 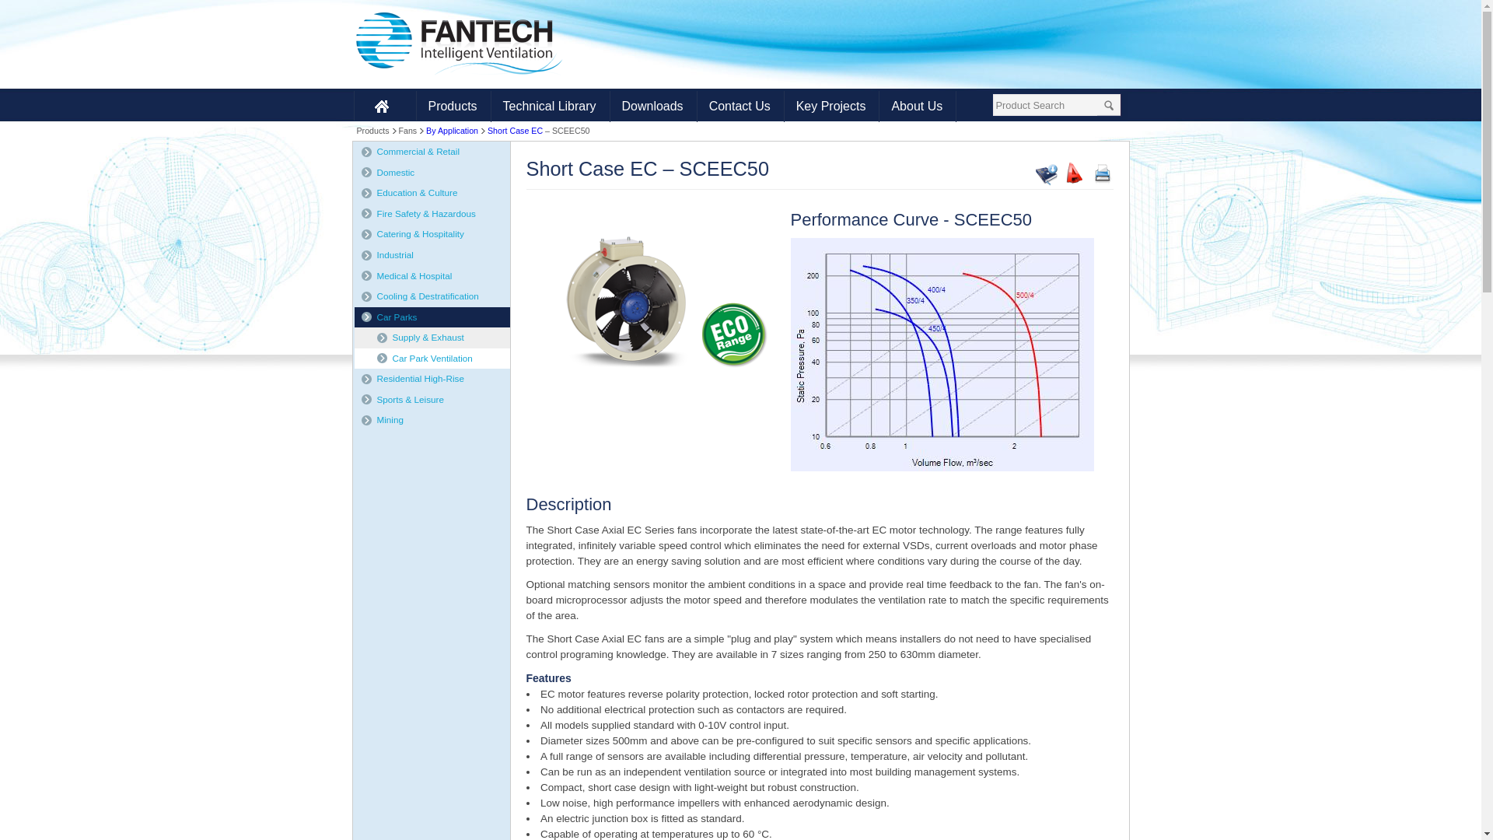 I want to click on  , so click(x=386, y=106).